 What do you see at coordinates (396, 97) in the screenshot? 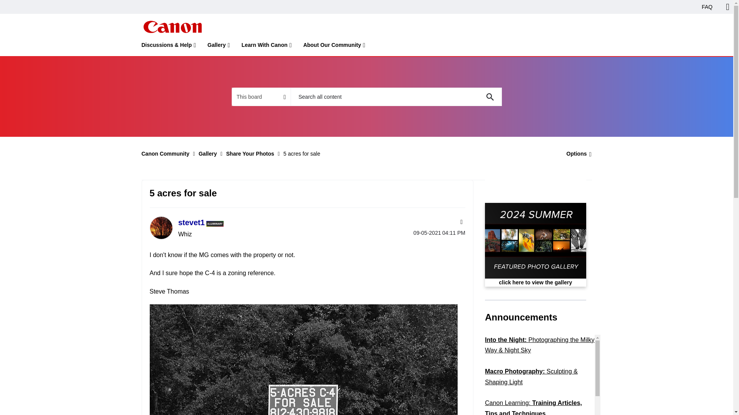
I see `Search` at bounding box center [396, 97].